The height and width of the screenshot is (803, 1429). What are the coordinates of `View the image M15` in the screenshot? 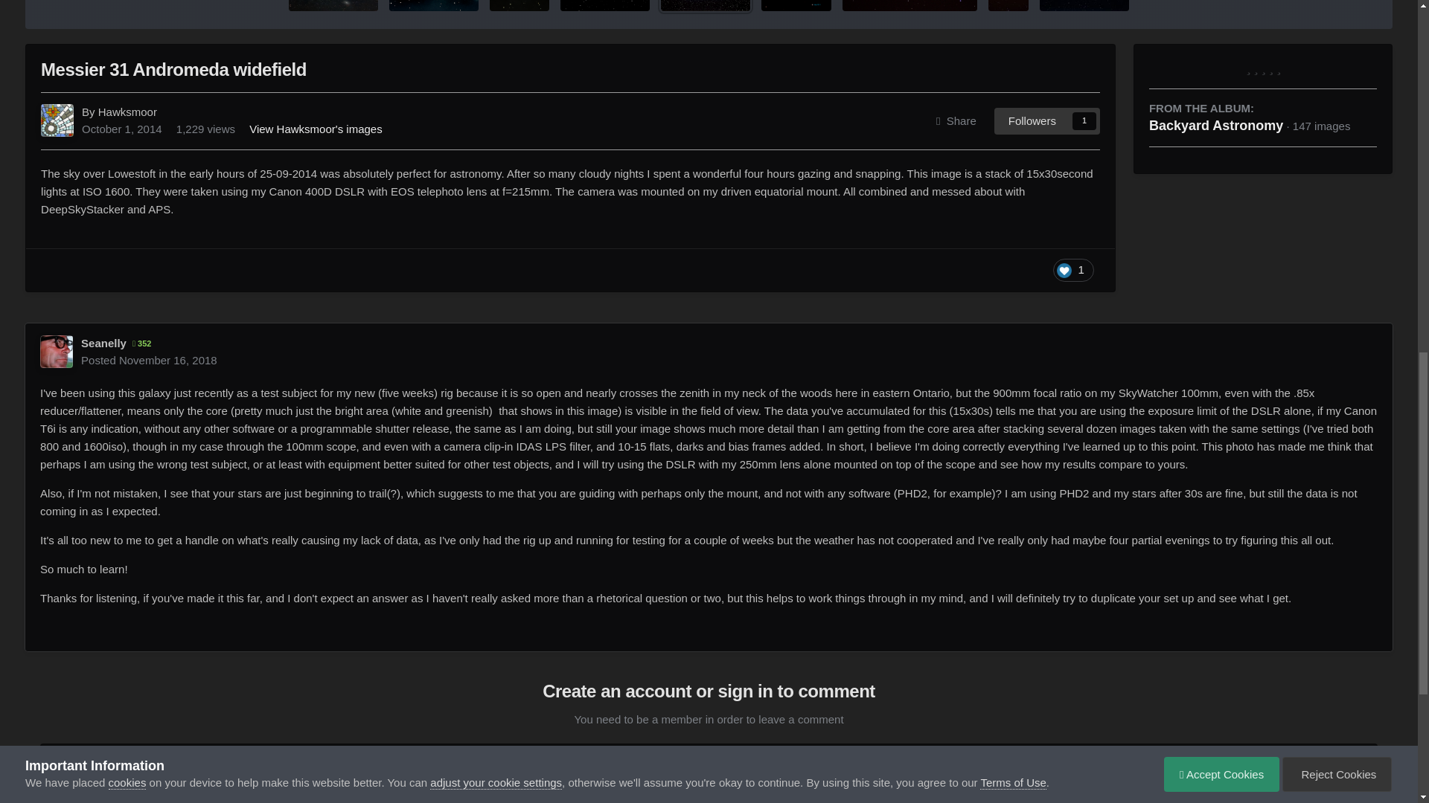 It's located at (604, 6).